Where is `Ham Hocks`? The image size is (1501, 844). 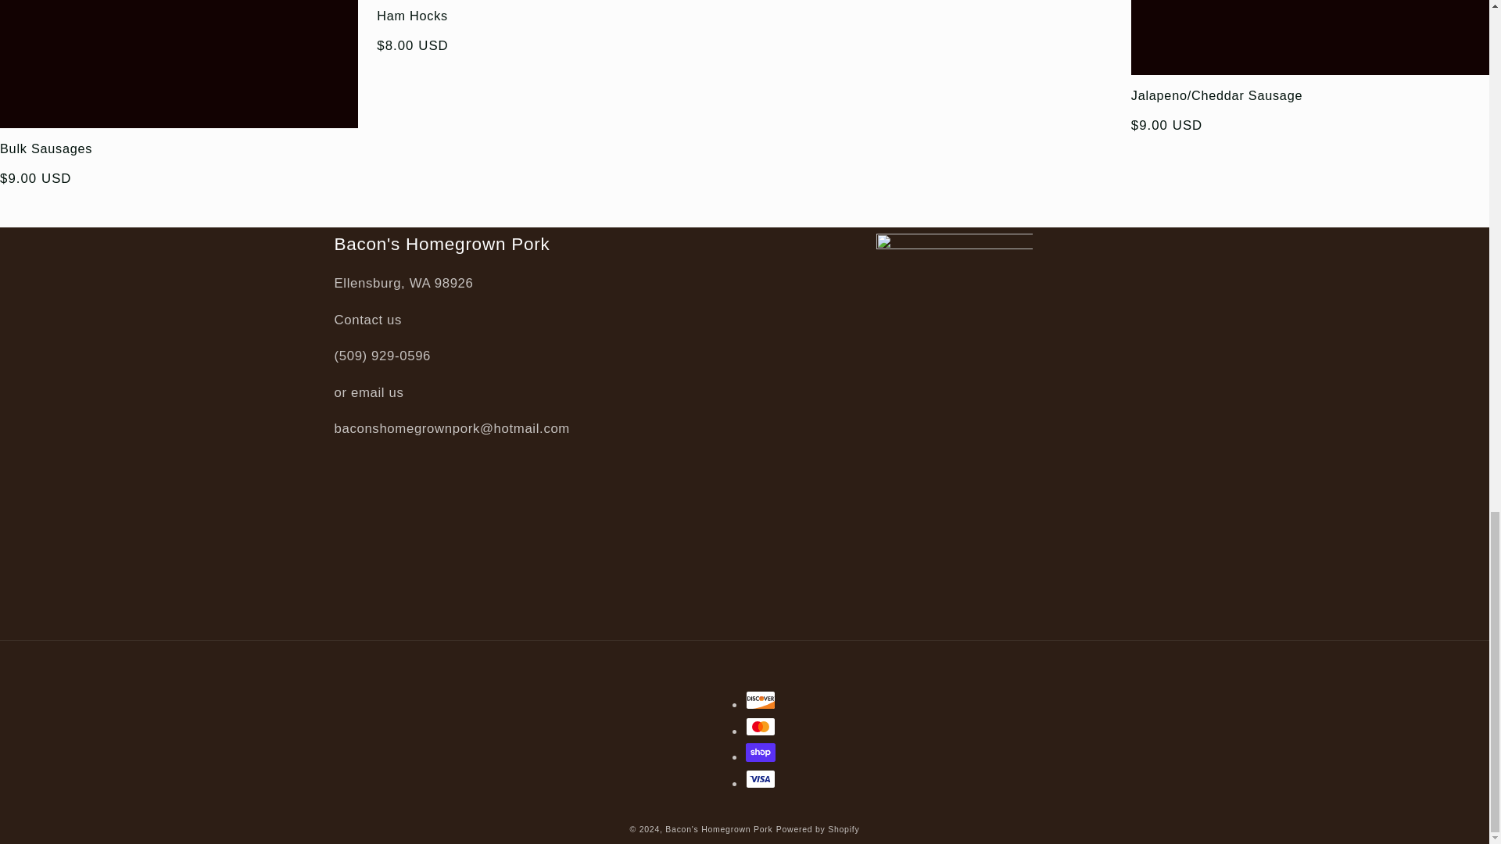
Ham Hocks is located at coordinates (555, 16).